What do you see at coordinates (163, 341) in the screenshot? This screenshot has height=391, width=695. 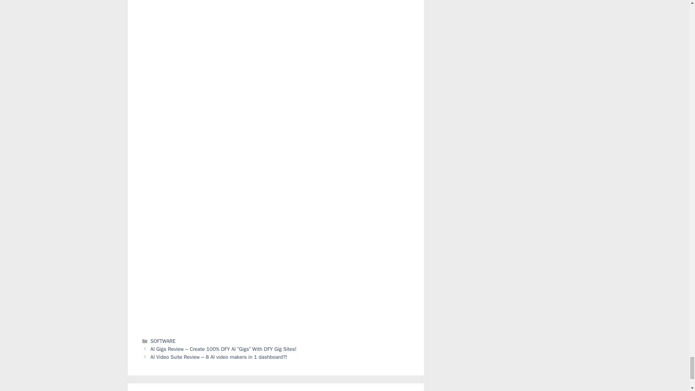 I see `SOFTWARE` at bounding box center [163, 341].